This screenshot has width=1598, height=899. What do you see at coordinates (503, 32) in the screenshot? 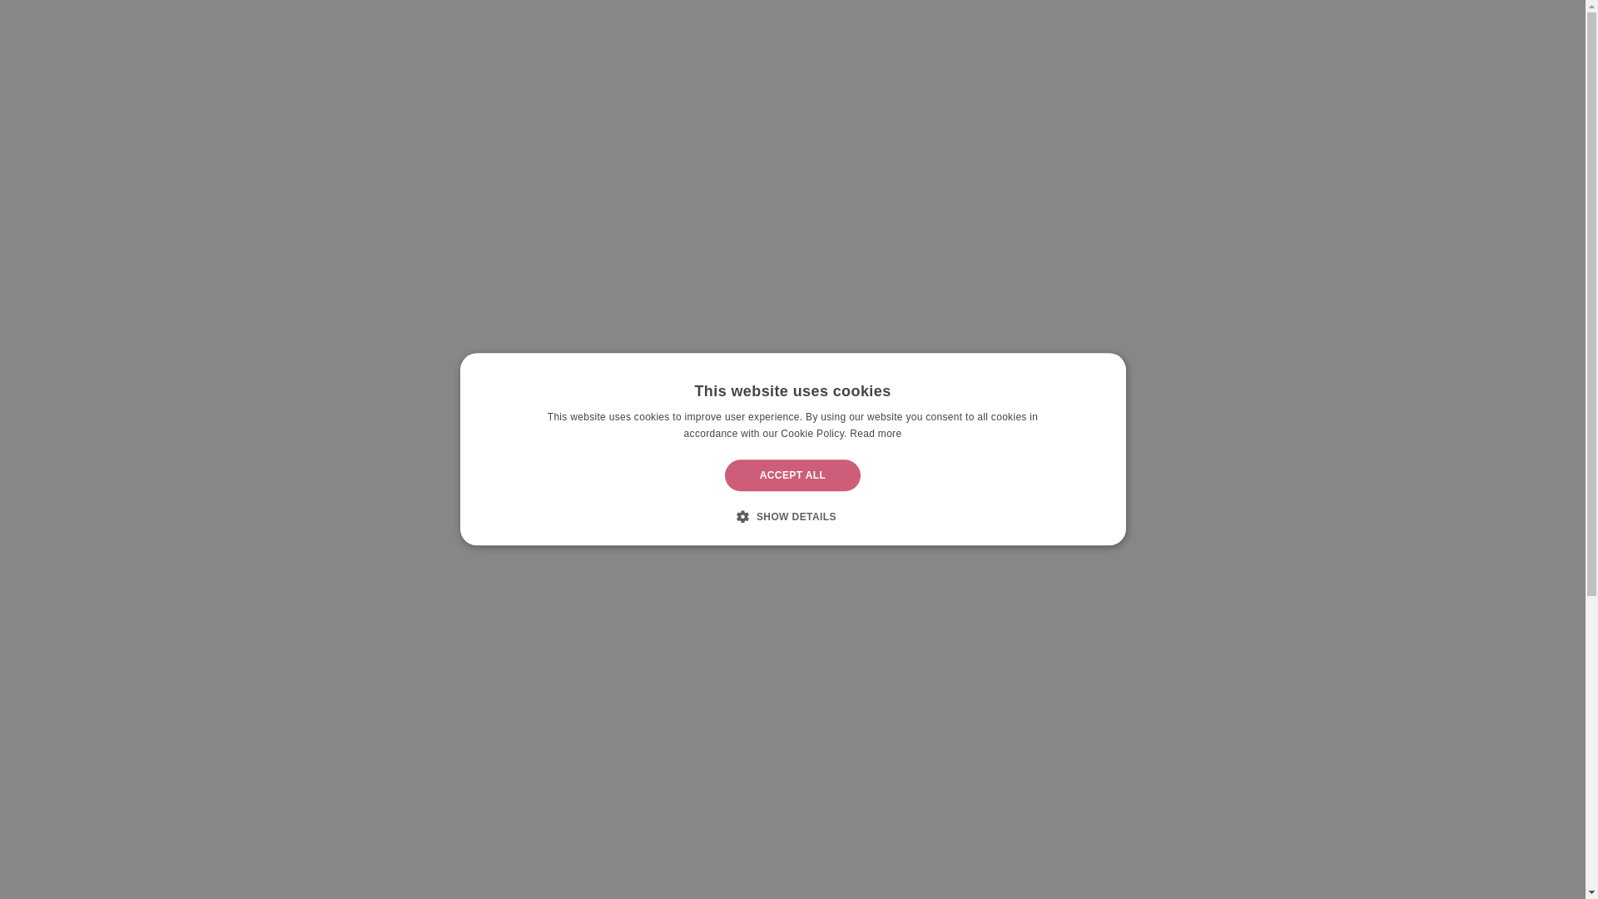
I see `Home` at bounding box center [503, 32].